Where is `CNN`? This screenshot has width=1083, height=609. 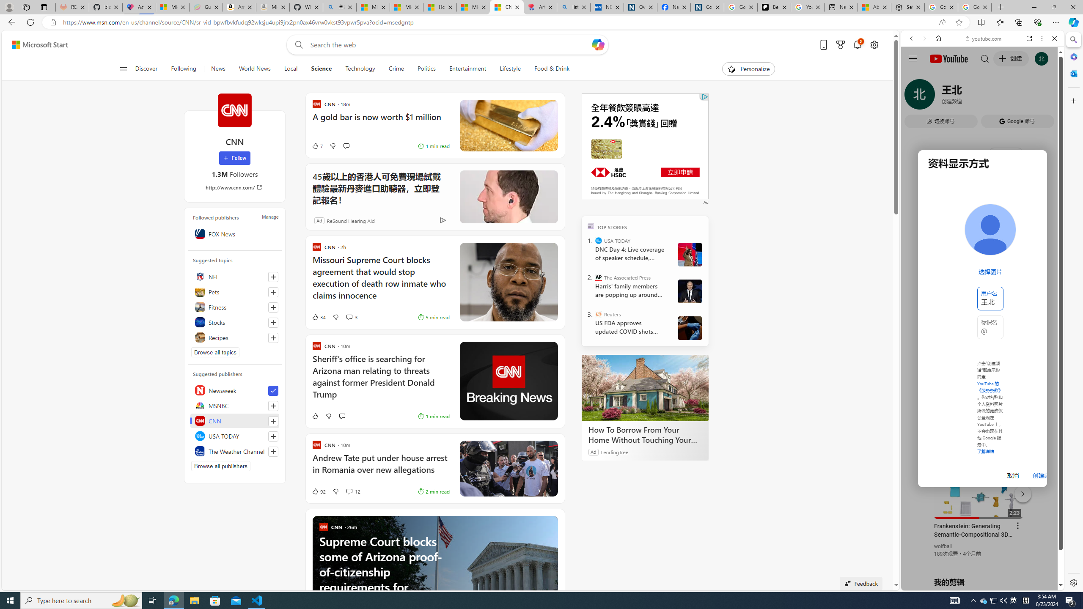
CNN is located at coordinates (234, 110).